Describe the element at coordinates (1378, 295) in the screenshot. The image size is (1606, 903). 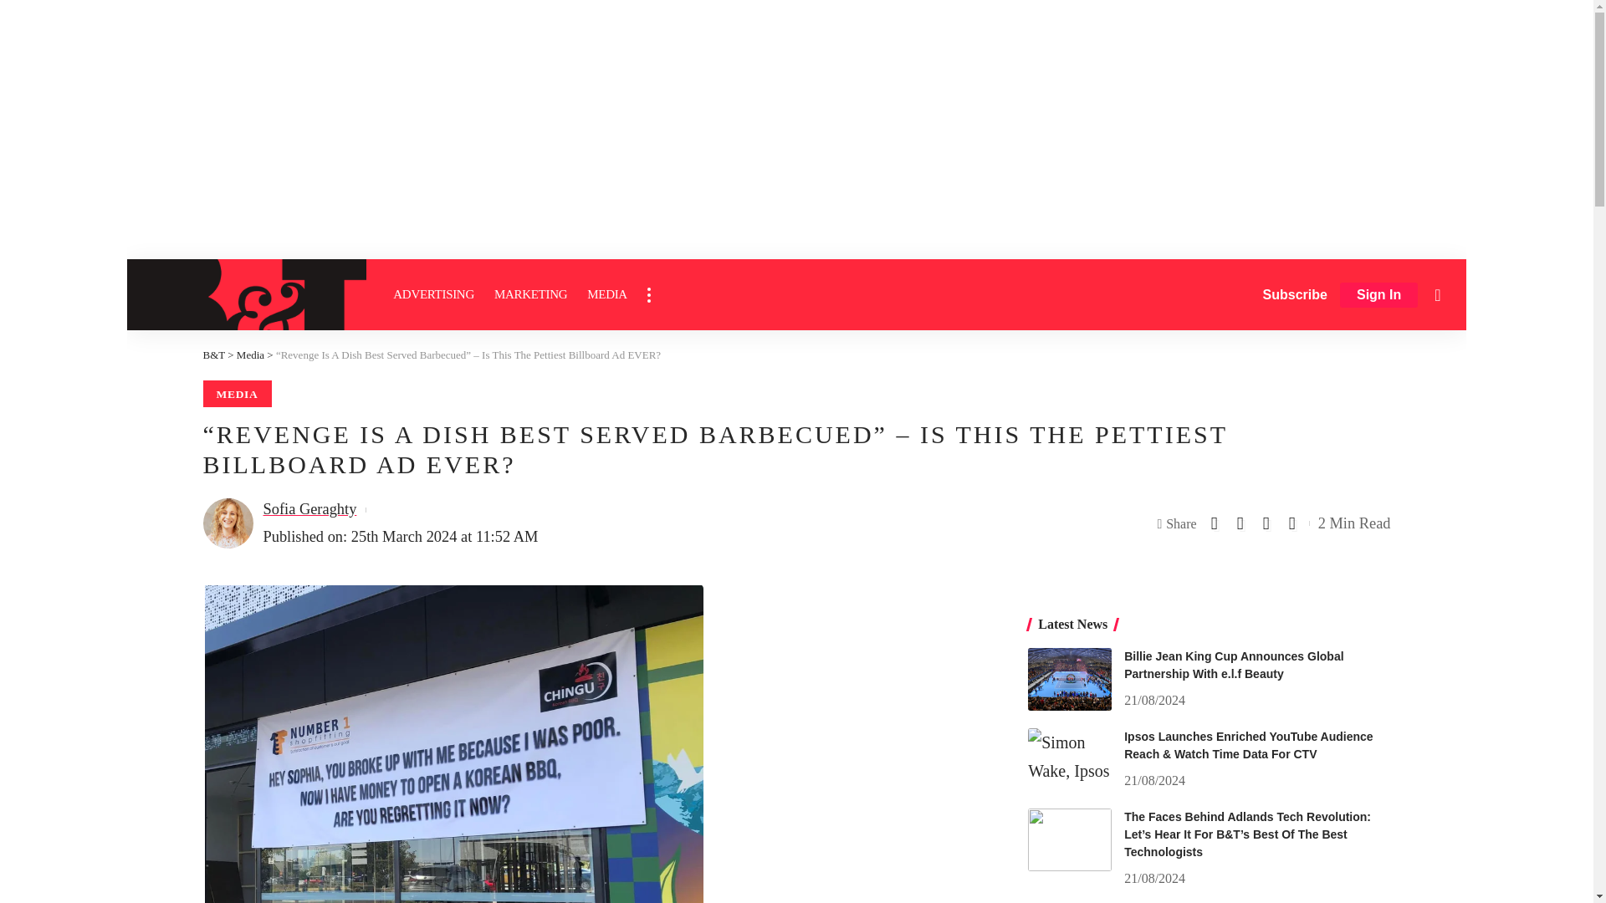
I see `Sign In` at that location.